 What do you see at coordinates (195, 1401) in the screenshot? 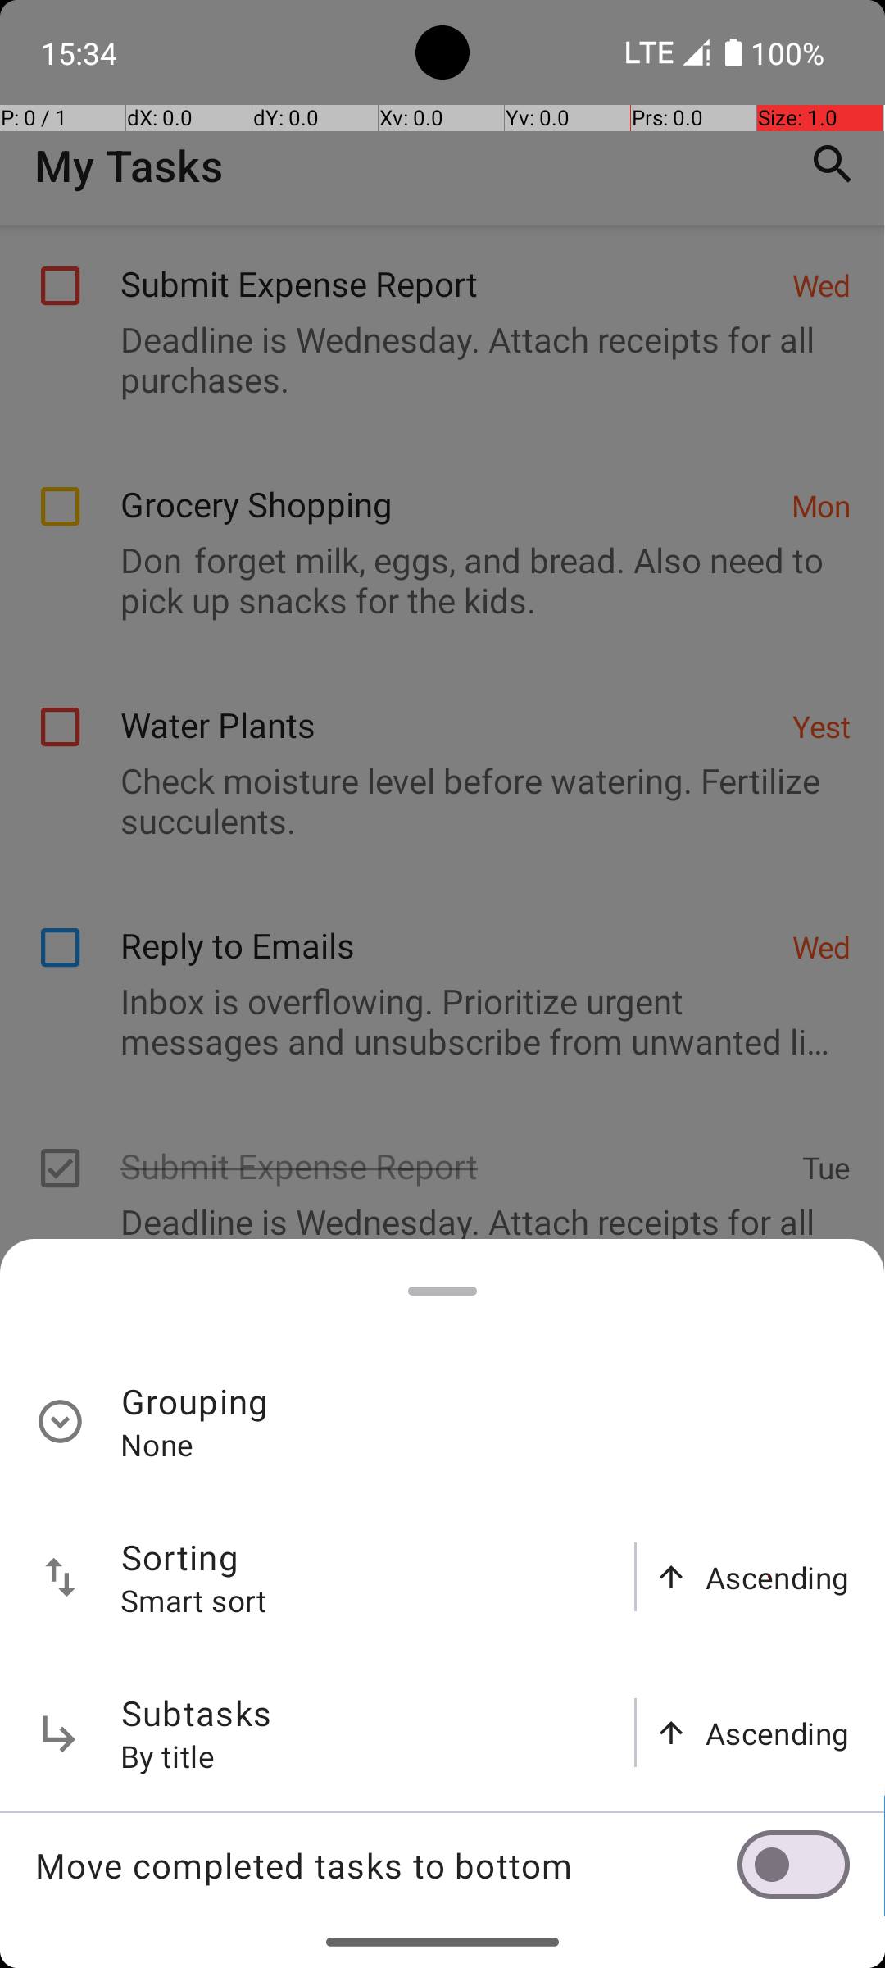
I see `Grouping` at bounding box center [195, 1401].